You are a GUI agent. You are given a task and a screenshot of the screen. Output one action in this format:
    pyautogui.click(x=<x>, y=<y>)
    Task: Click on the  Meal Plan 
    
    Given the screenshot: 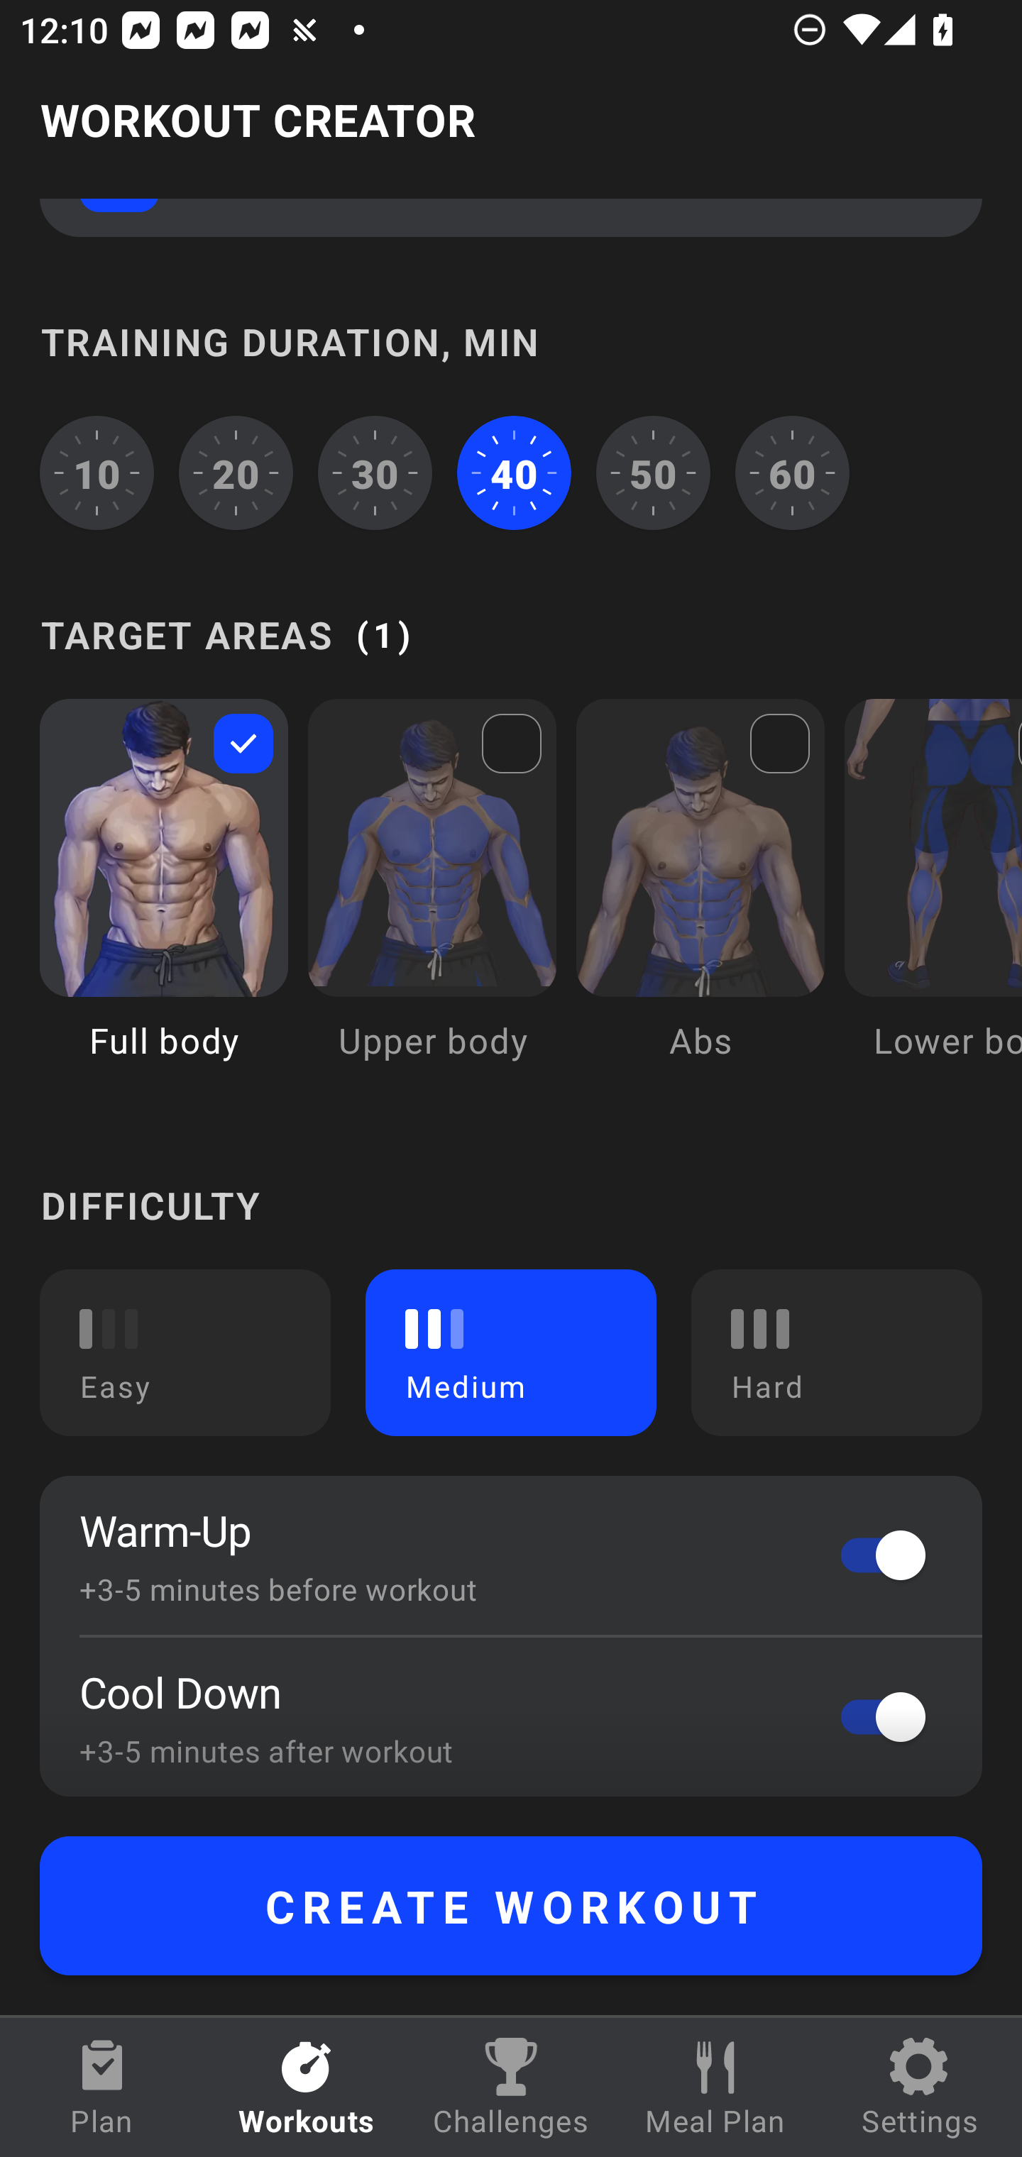 What is the action you would take?
    pyautogui.click(x=715, y=2087)
    